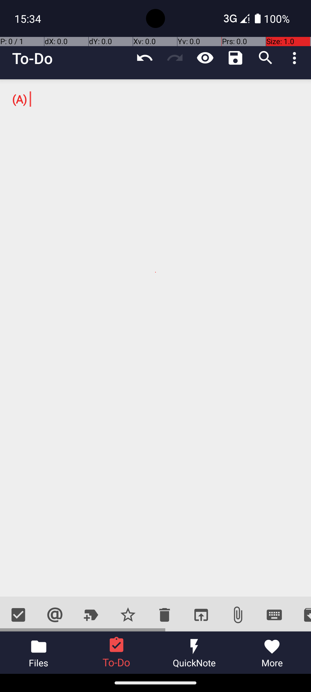  I want to click on Add context, so click(55, 615).